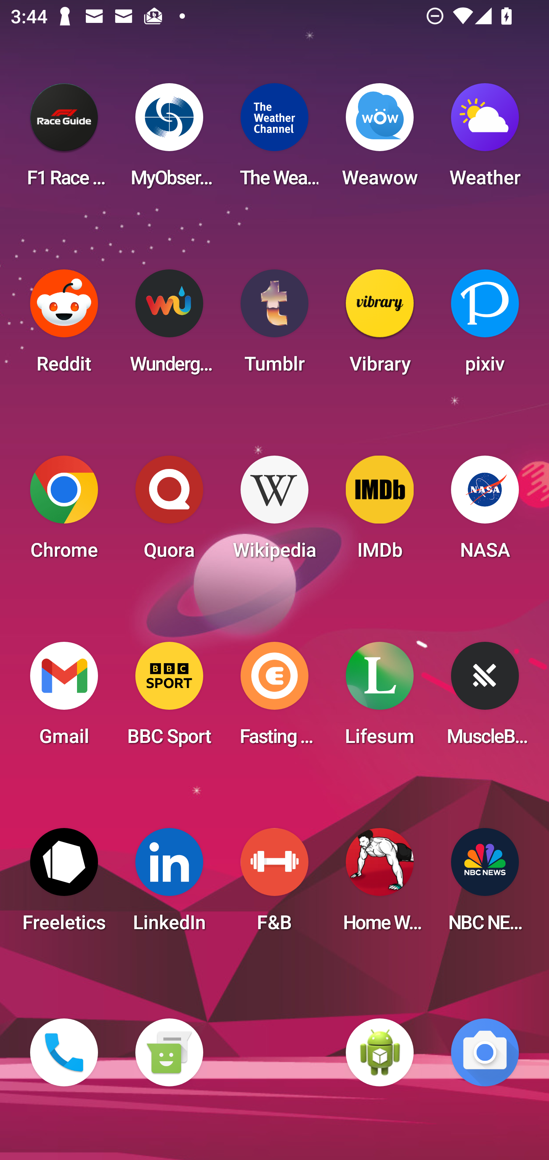 The height and width of the screenshot is (1160, 549). What do you see at coordinates (485, 326) in the screenshot?
I see `pixiv` at bounding box center [485, 326].